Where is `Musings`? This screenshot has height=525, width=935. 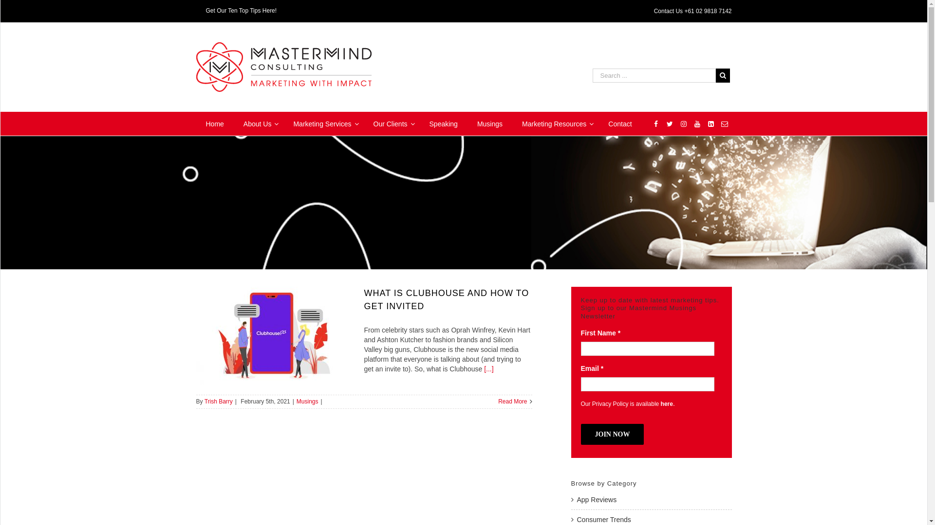
Musings is located at coordinates (308, 402).